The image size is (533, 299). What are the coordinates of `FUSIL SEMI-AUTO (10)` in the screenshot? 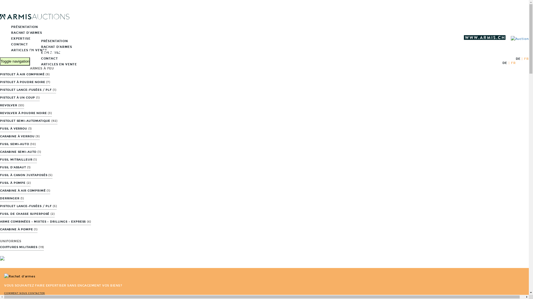 It's located at (18, 145).